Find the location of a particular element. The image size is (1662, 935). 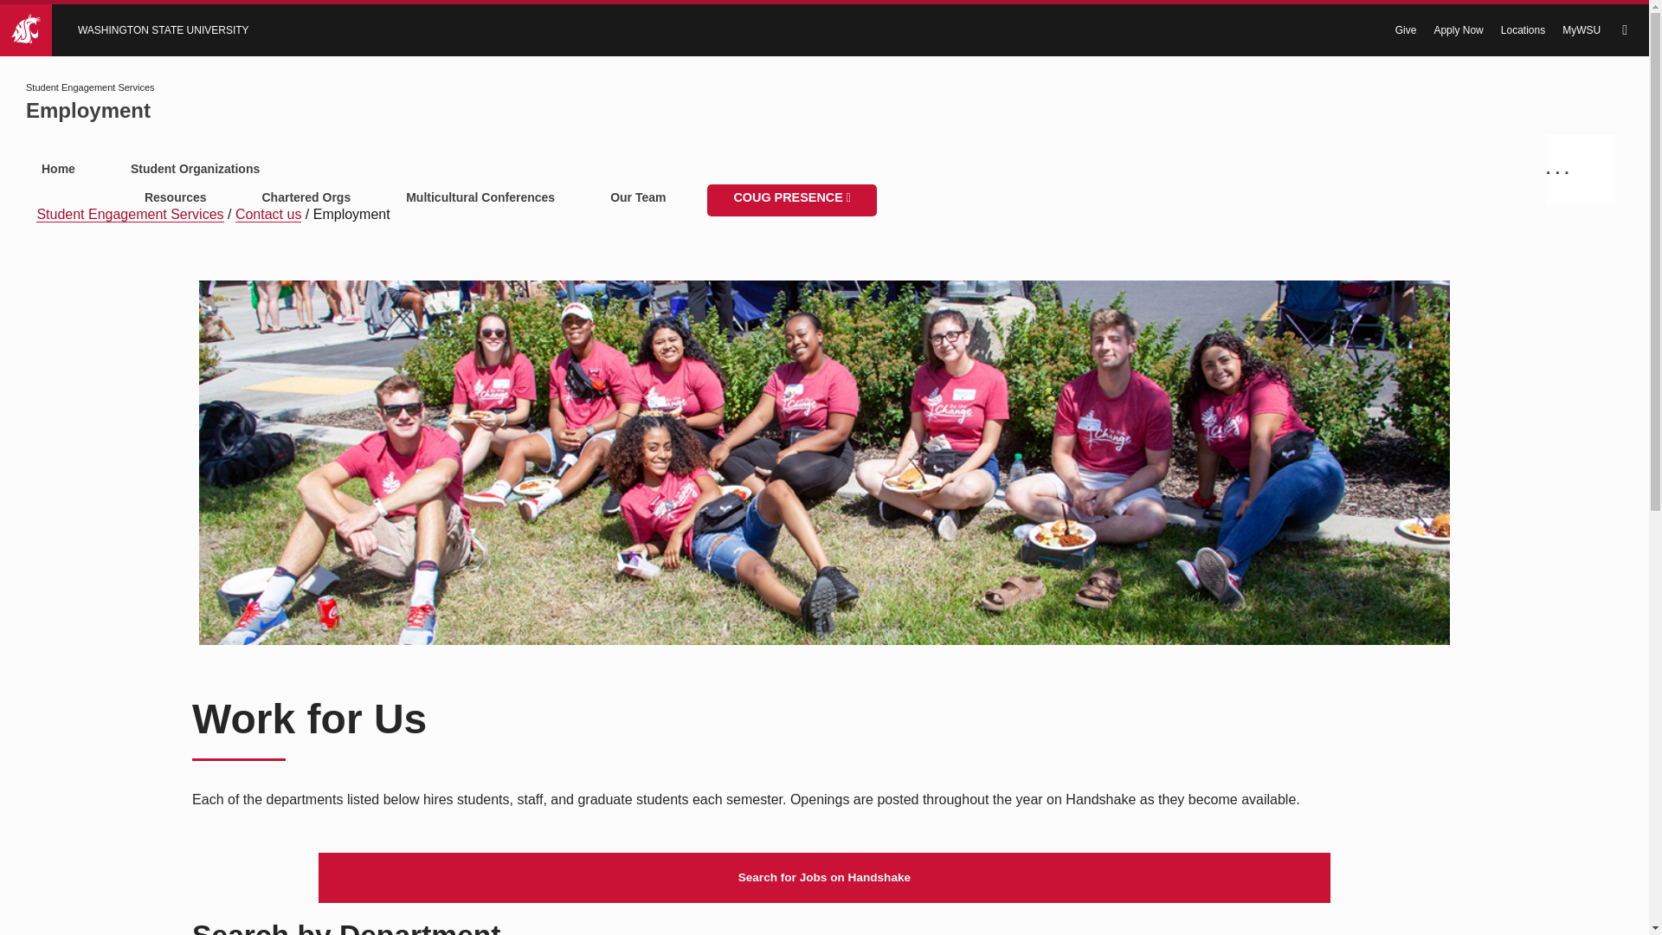

Give is located at coordinates (1406, 30).